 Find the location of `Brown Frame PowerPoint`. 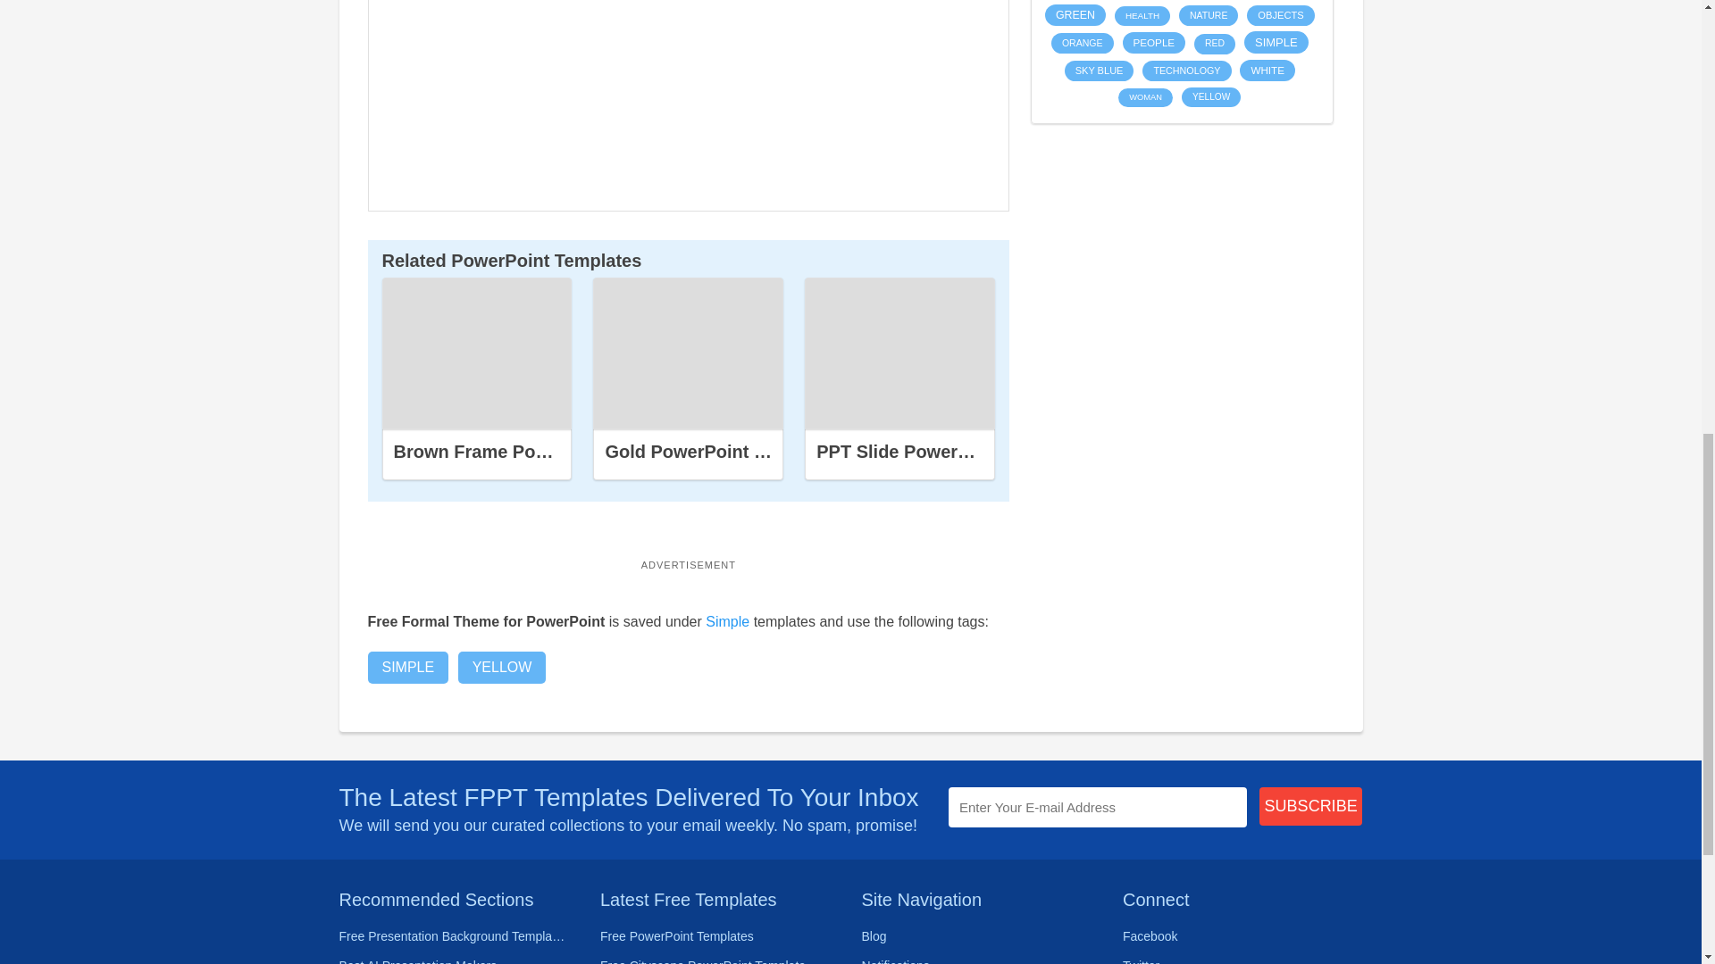

Brown Frame PowerPoint is located at coordinates (477, 353).